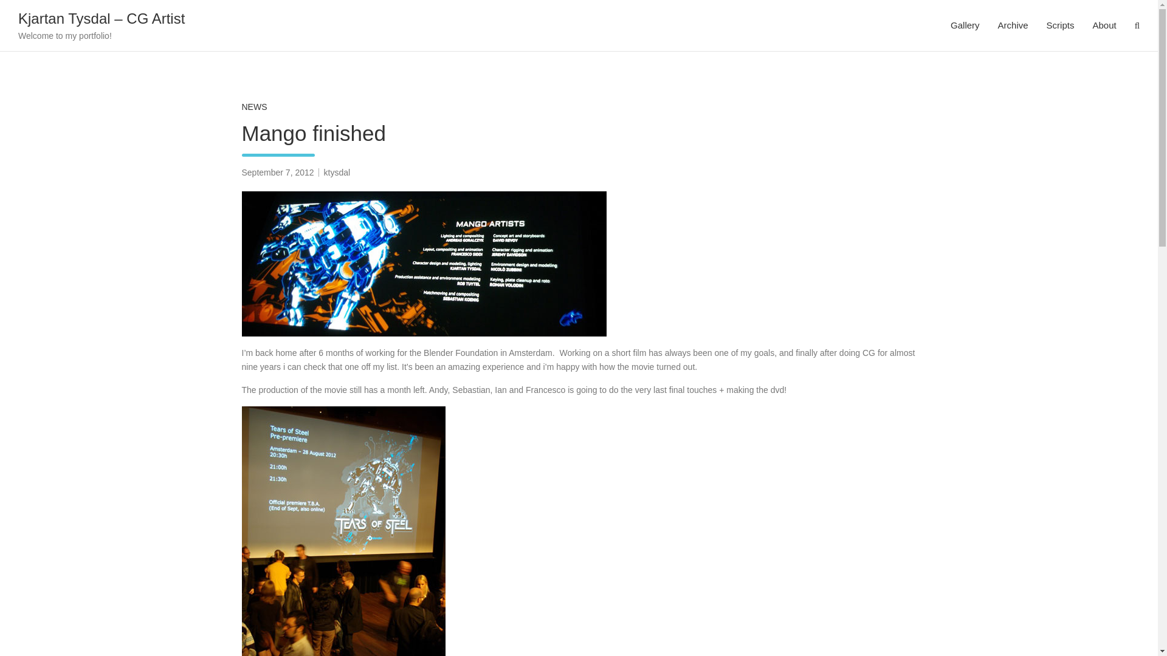 The image size is (1167, 656). What do you see at coordinates (337, 173) in the screenshot?
I see `ktysdal` at bounding box center [337, 173].